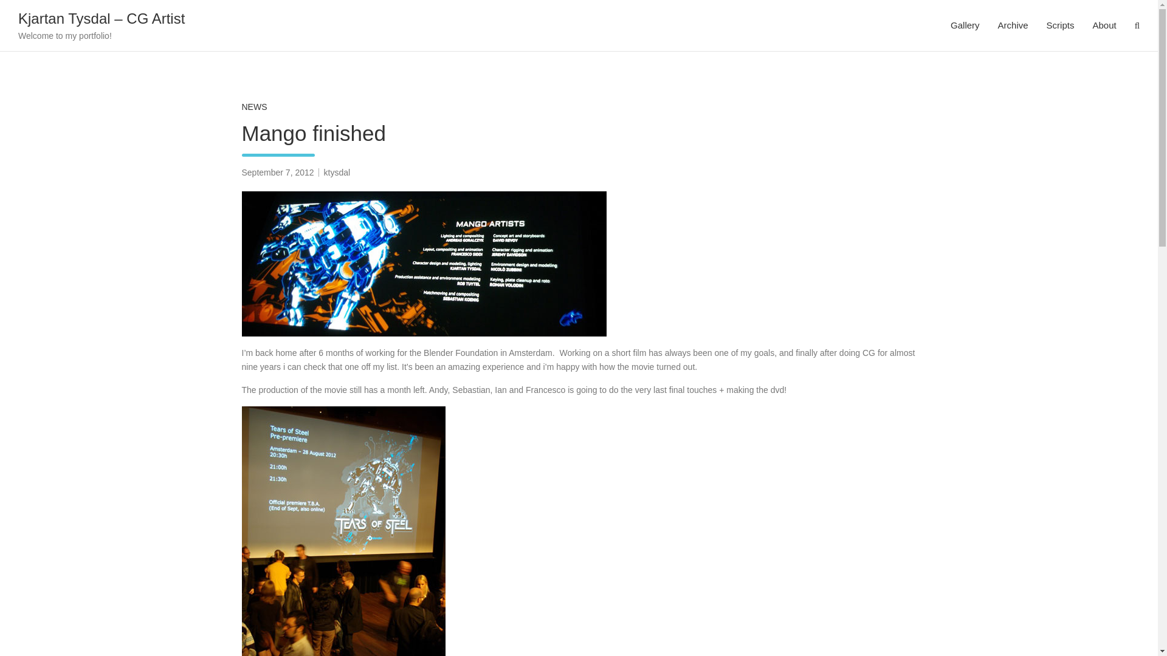 The image size is (1167, 656). What do you see at coordinates (337, 173) in the screenshot?
I see `ktysdal` at bounding box center [337, 173].